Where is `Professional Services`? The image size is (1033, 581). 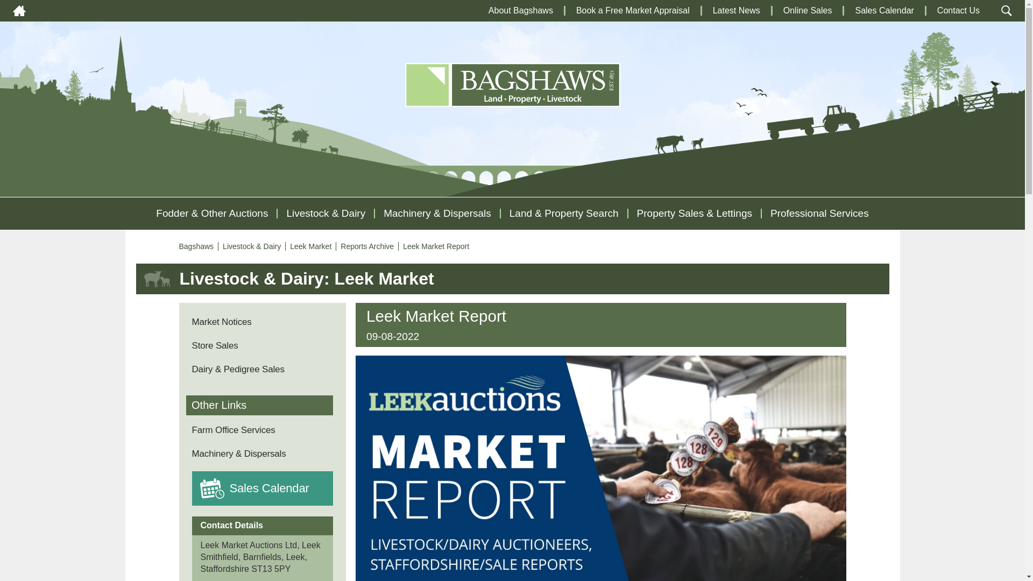 Professional Services is located at coordinates (819, 213).